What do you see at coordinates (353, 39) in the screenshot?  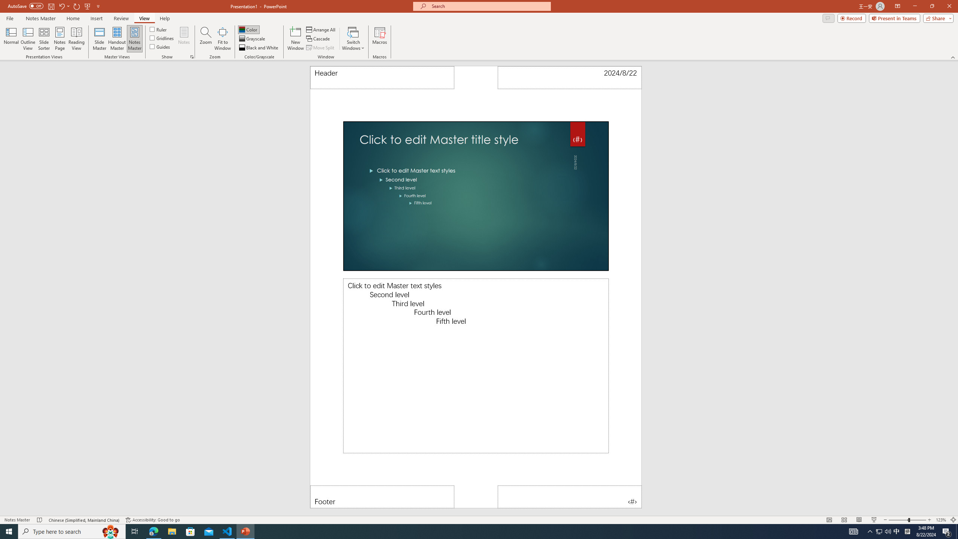 I see `Switch Windows` at bounding box center [353, 39].